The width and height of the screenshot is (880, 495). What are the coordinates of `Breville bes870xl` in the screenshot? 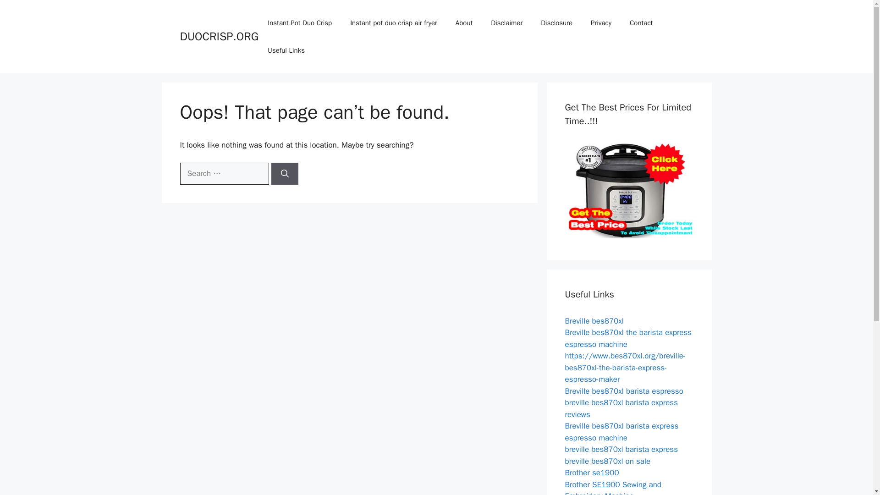 It's located at (594, 321).